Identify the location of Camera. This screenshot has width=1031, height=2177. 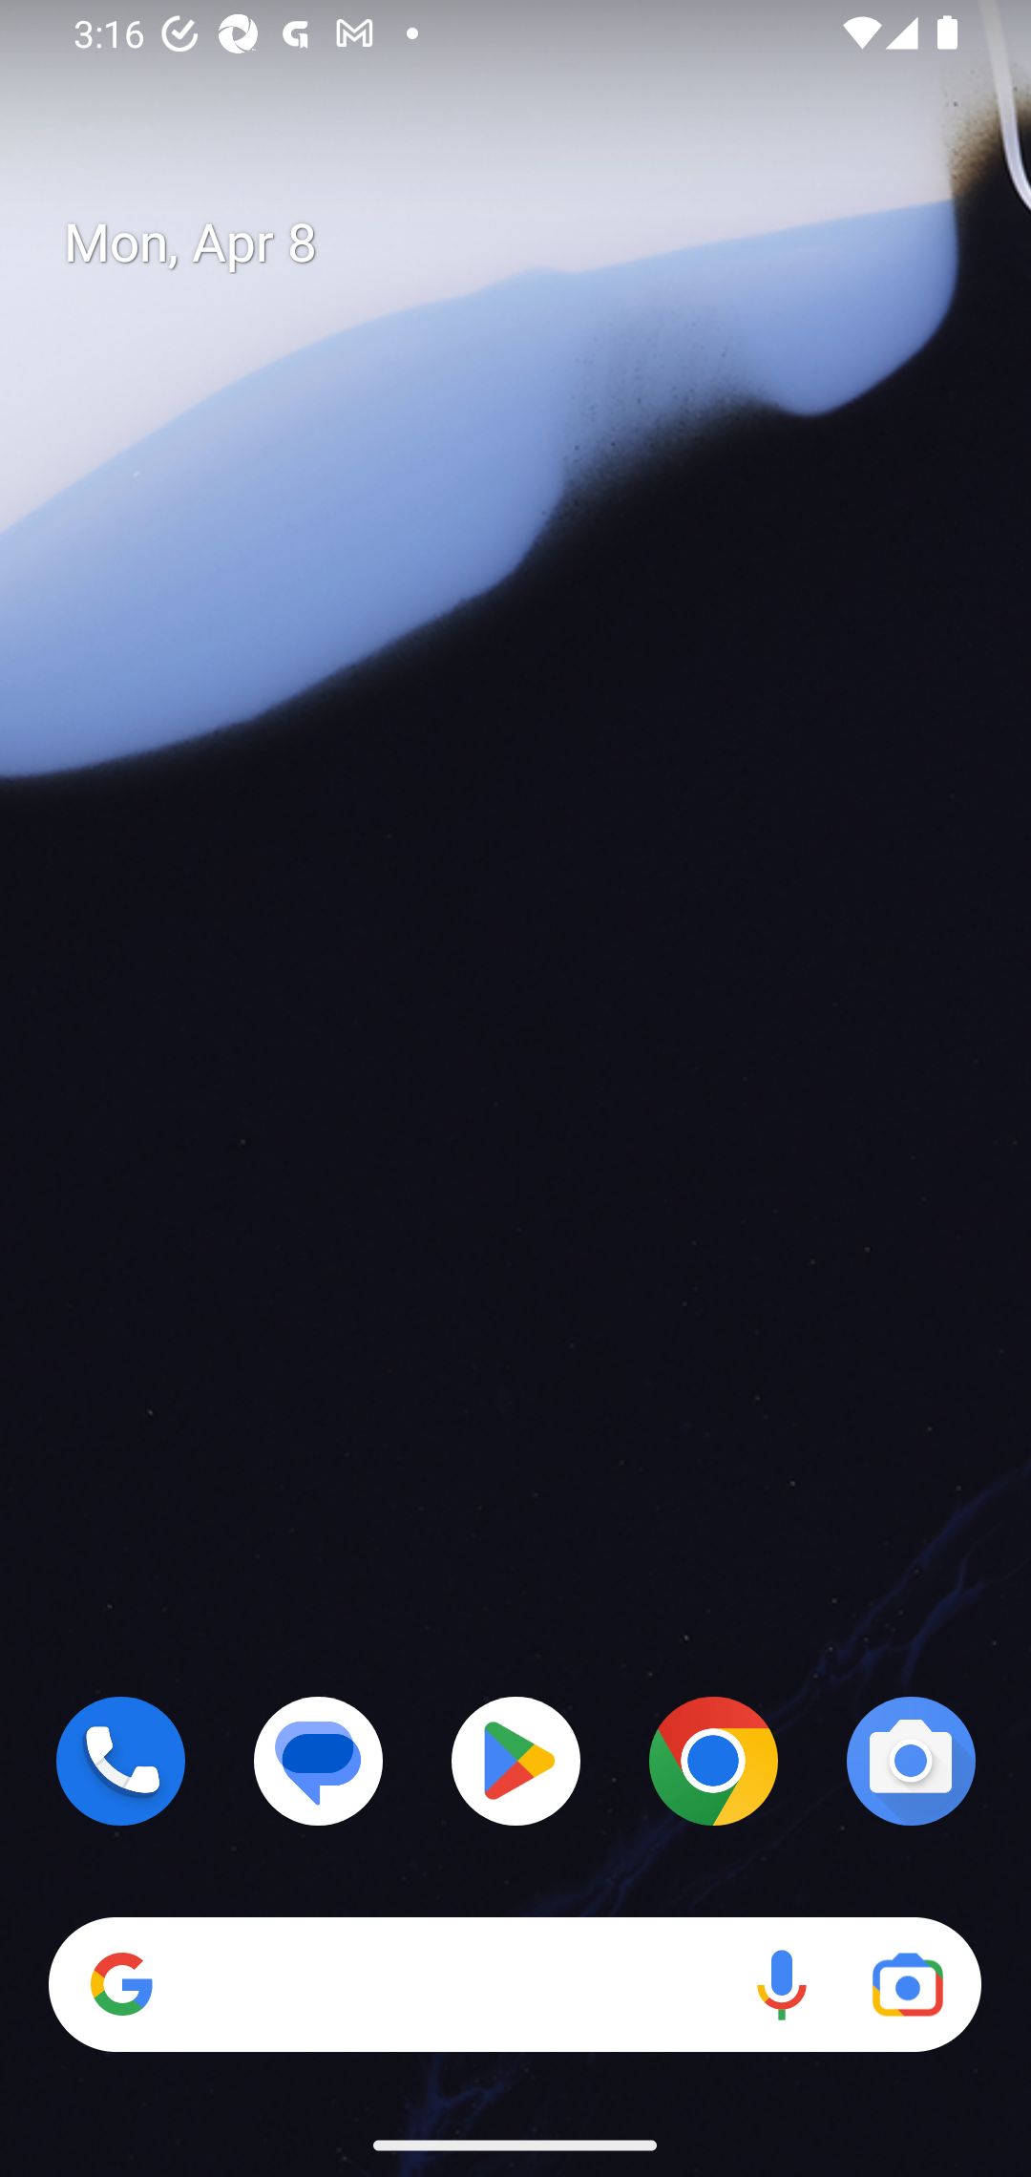
(911, 1761).